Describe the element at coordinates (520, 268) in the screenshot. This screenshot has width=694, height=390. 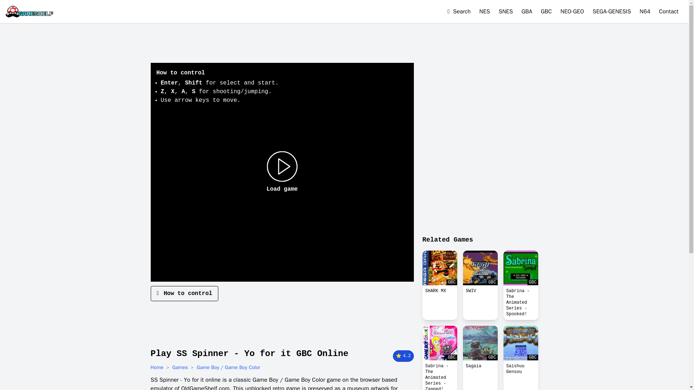
I see `GBC` at that location.